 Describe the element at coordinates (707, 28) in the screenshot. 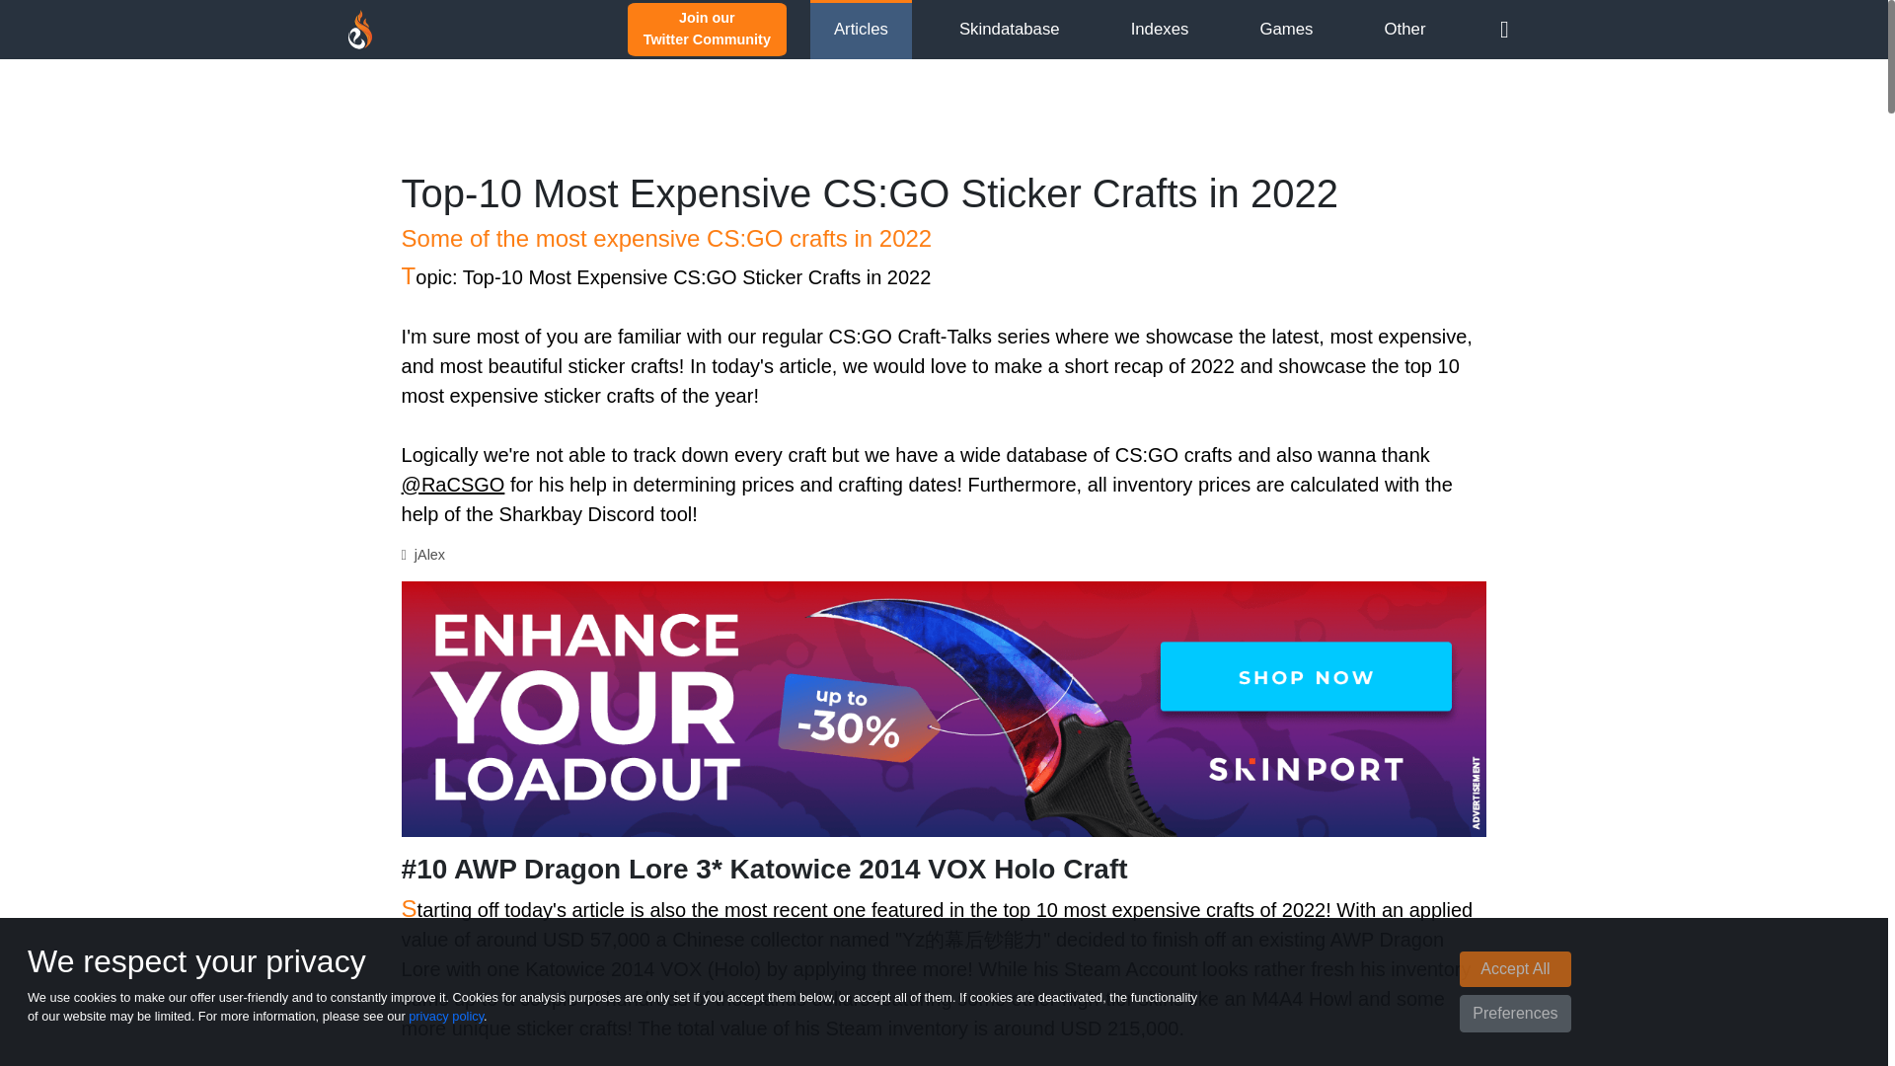

I see `Indexes` at that location.